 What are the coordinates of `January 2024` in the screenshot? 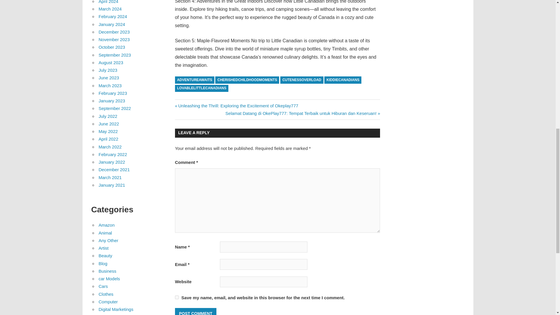 It's located at (111, 24).